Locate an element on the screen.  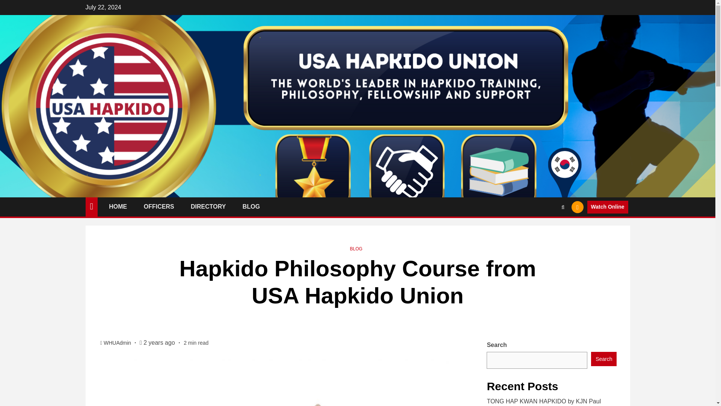
Search is located at coordinates (548, 230).